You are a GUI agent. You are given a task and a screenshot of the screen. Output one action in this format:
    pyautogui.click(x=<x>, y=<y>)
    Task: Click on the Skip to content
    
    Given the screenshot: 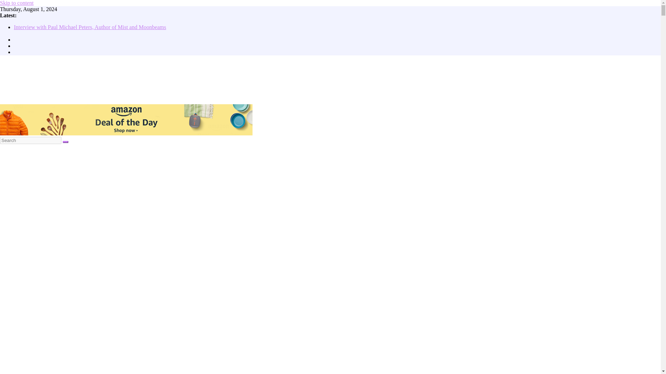 What is the action you would take?
    pyautogui.click(x=17, y=3)
    